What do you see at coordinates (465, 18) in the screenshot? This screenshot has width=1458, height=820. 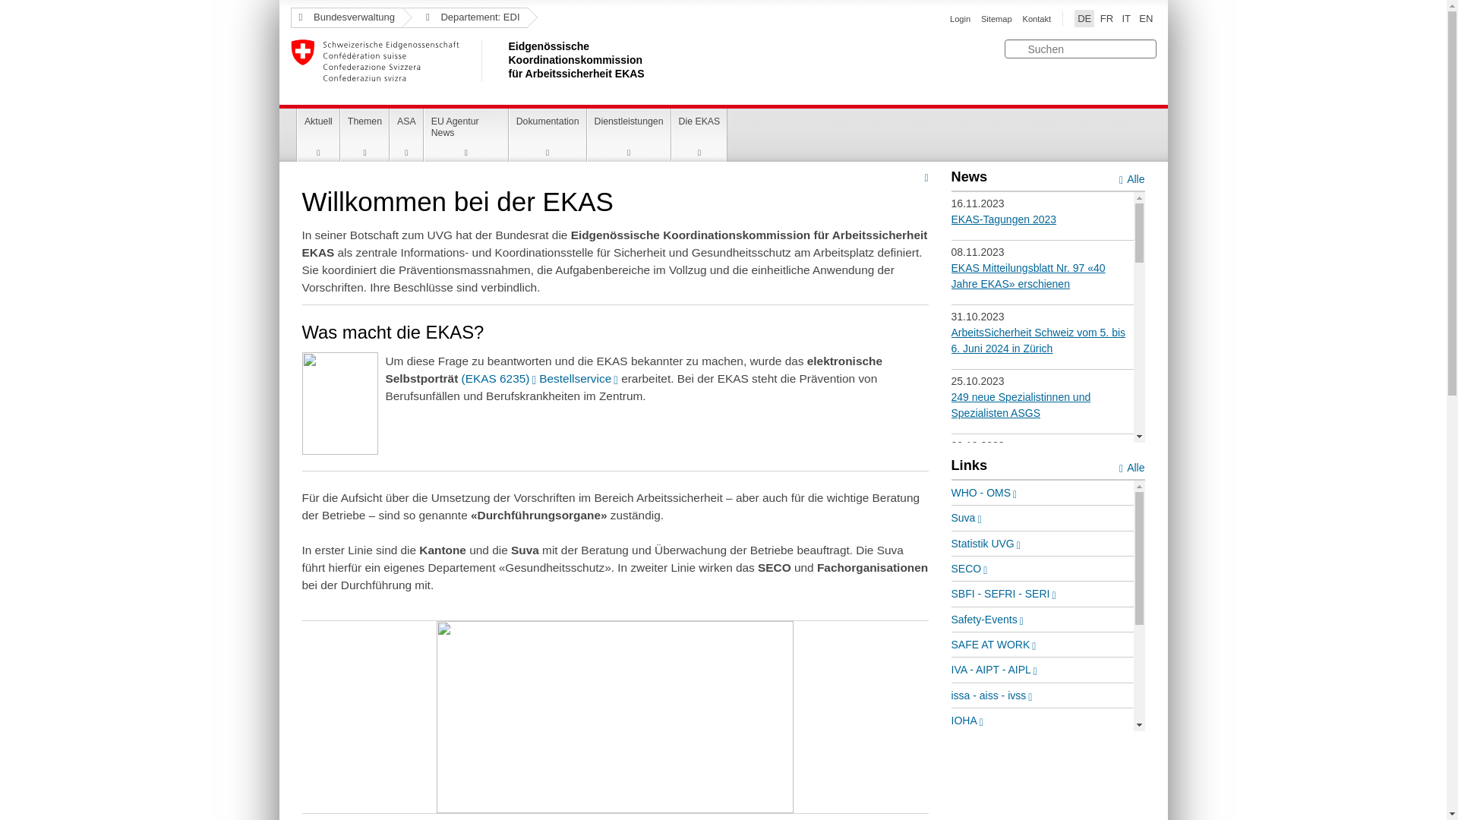 I see `Departement: EDI` at bounding box center [465, 18].